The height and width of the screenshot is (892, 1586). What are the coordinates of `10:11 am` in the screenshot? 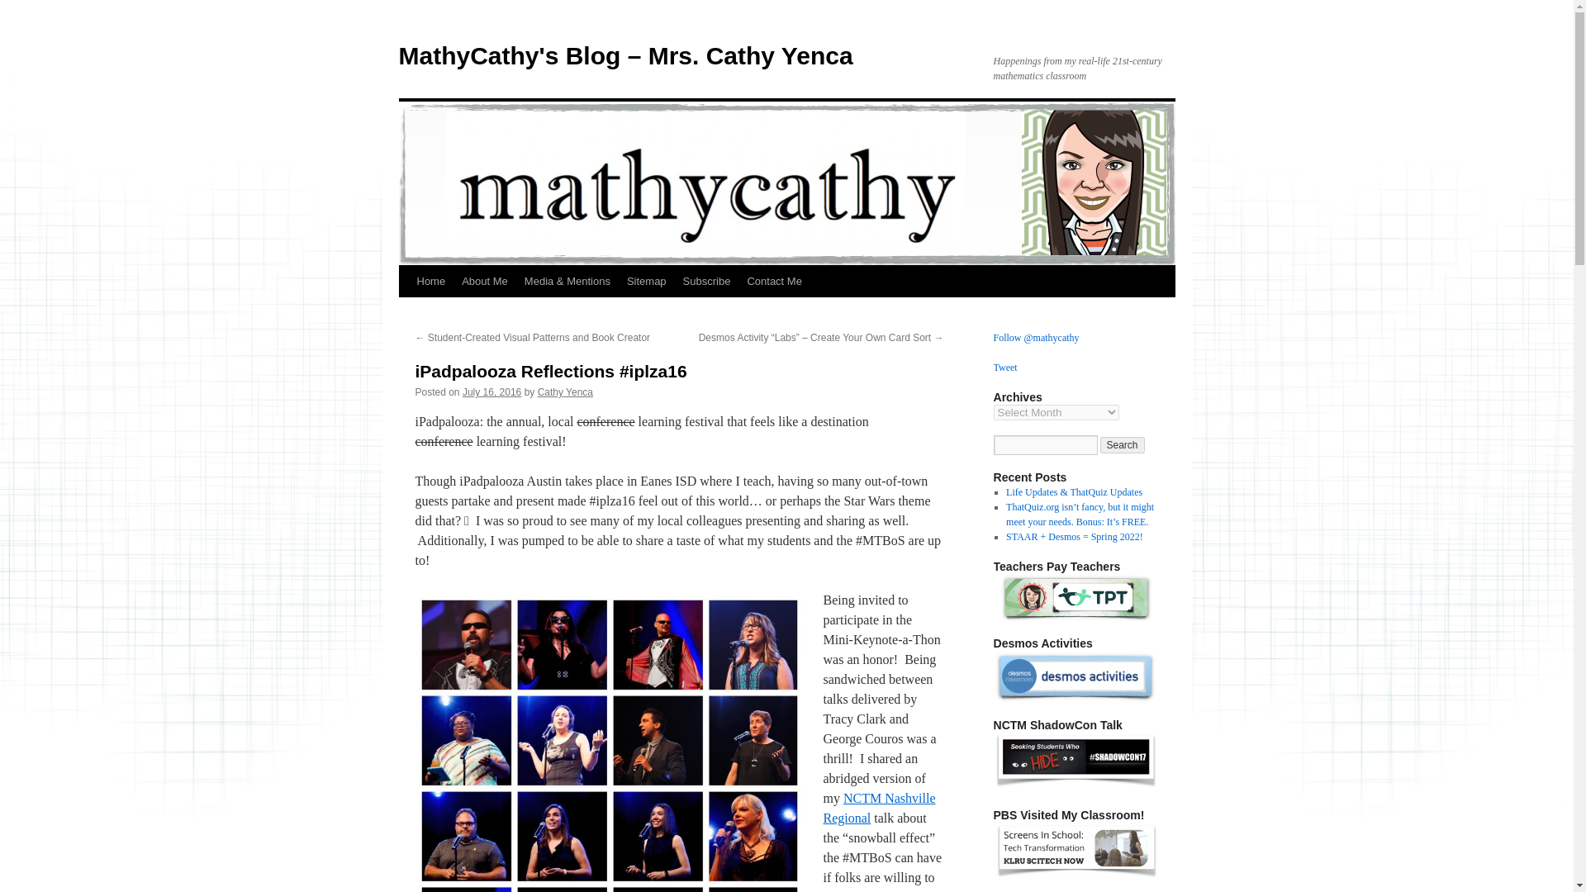 It's located at (492, 391).